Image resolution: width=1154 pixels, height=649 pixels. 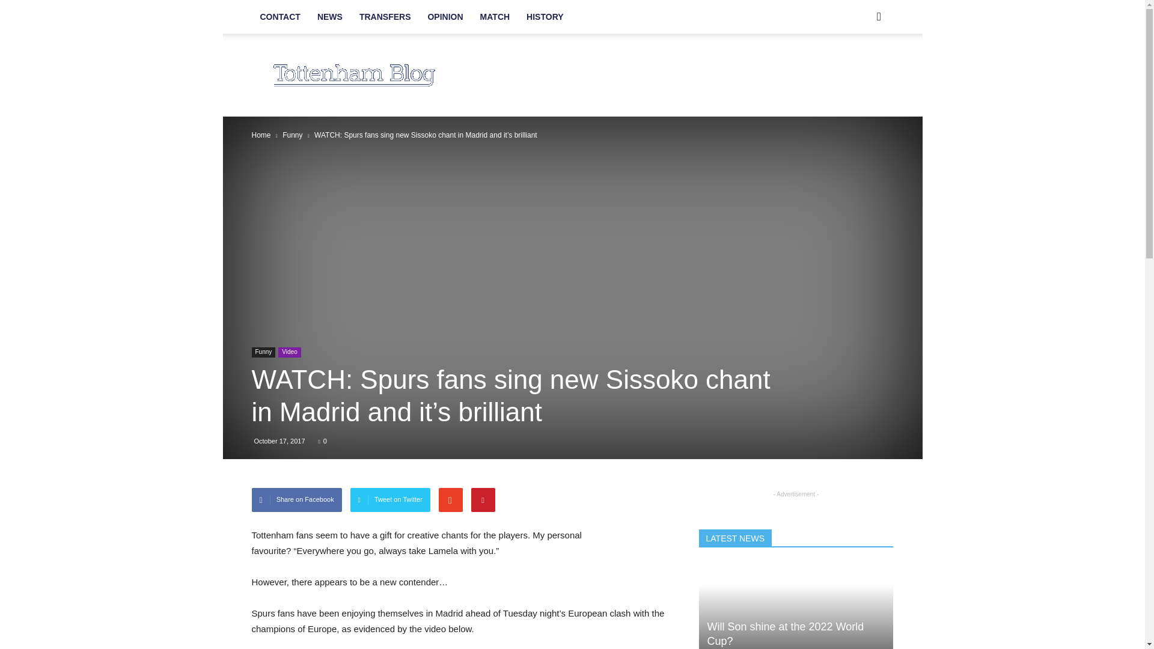 What do you see at coordinates (261, 135) in the screenshot?
I see `Home` at bounding box center [261, 135].